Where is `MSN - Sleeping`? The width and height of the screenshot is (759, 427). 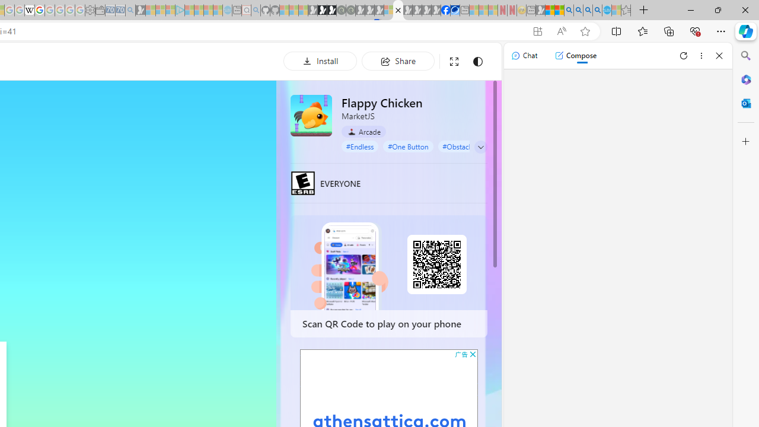
MSN - Sleeping is located at coordinates (540, 11).